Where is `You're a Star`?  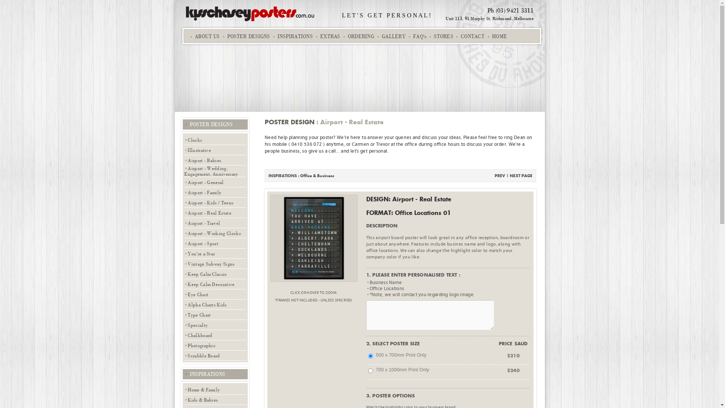
You're a Star is located at coordinates (215, 254).